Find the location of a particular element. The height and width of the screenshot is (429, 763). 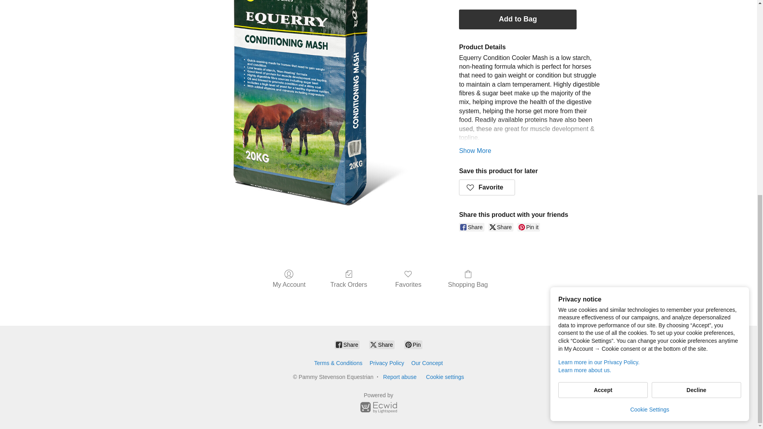

Show More is located at coordinates (475, 151).